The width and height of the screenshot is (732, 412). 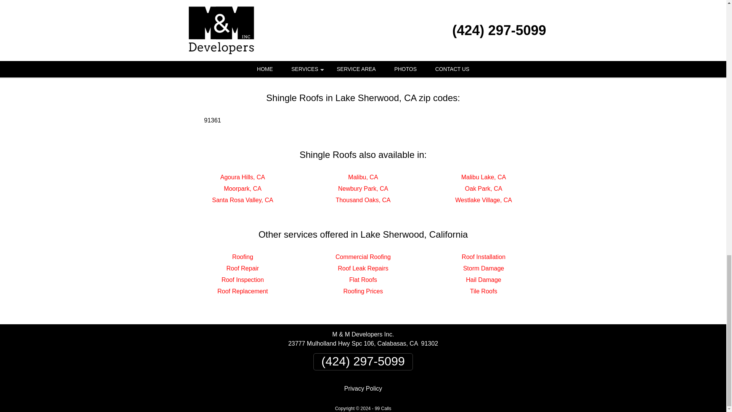 What do you see at coordinates (349, 54) in the screenshot?
I see `Facebook` at bounding box center [349, 54].